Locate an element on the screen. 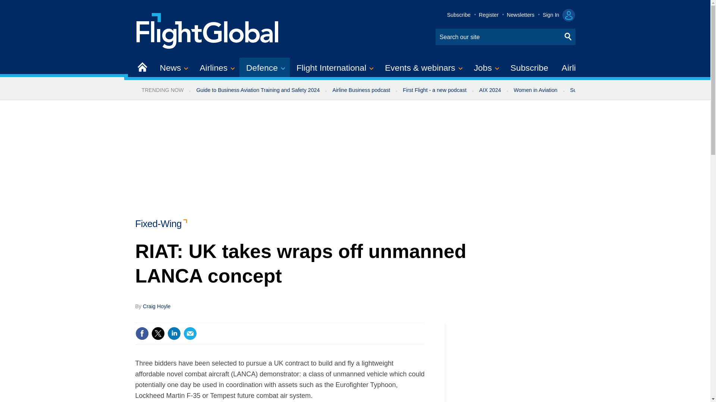 Image resolution: width=716 pixels, height=402 pixels. Site name is located at coordinates (208, 30).